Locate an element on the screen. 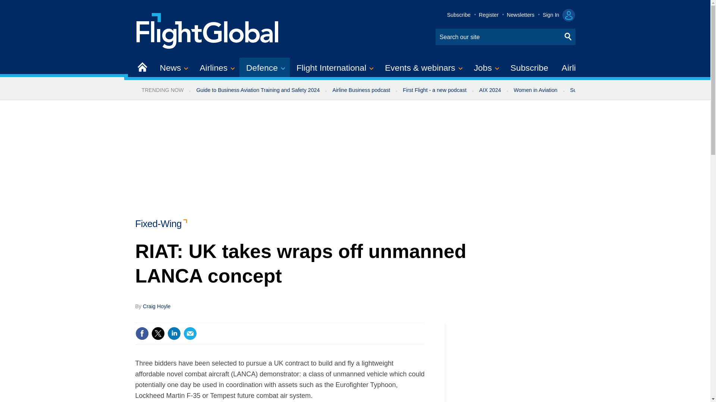 Image resolution: width=716 pixels, height=402 pixels. Site name is located at coordinates (208, 30).